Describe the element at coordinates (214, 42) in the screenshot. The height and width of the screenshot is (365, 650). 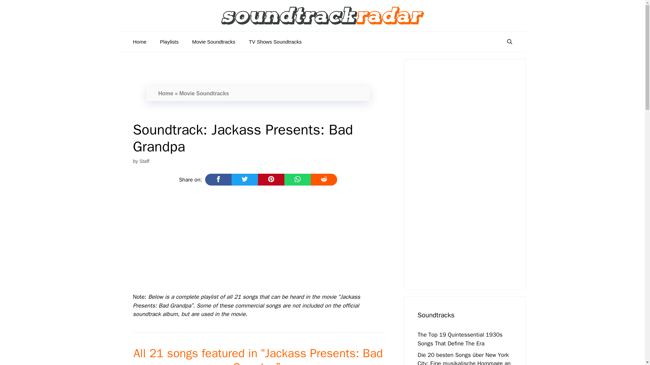
I see `Movie Soundtracks` at that location.